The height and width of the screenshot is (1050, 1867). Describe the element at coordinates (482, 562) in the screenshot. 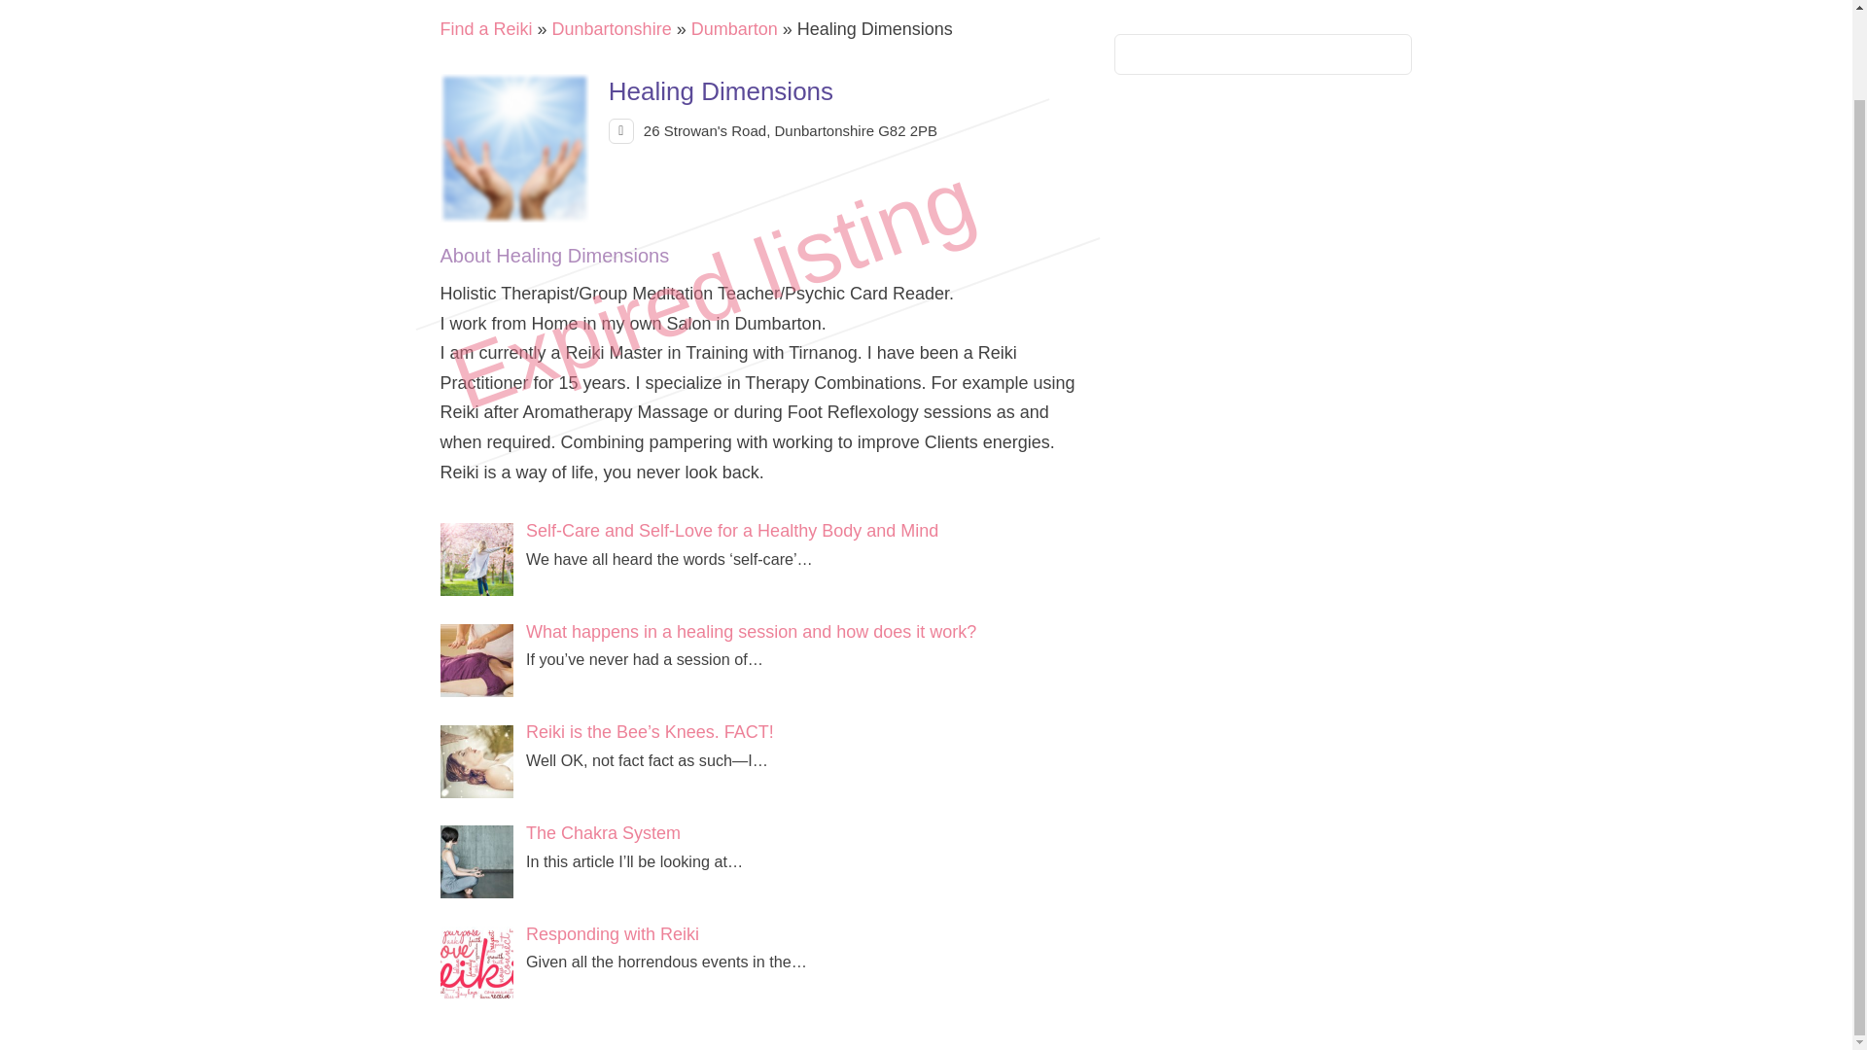

I see `Self-Care and Self-Love for a Healthy Body and Mind` at that location.